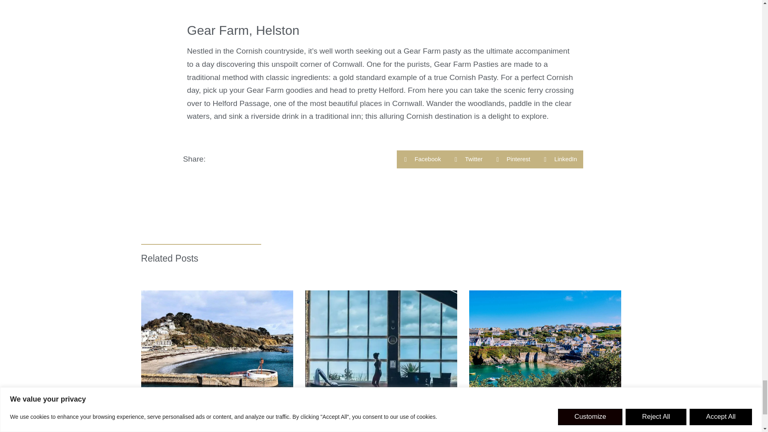 This screenshot has width=768, height=432. Describe the element at coordinates (214, 426) in the screenshot. I see `Ten Of The Best Things To Do In Looe` at that location.